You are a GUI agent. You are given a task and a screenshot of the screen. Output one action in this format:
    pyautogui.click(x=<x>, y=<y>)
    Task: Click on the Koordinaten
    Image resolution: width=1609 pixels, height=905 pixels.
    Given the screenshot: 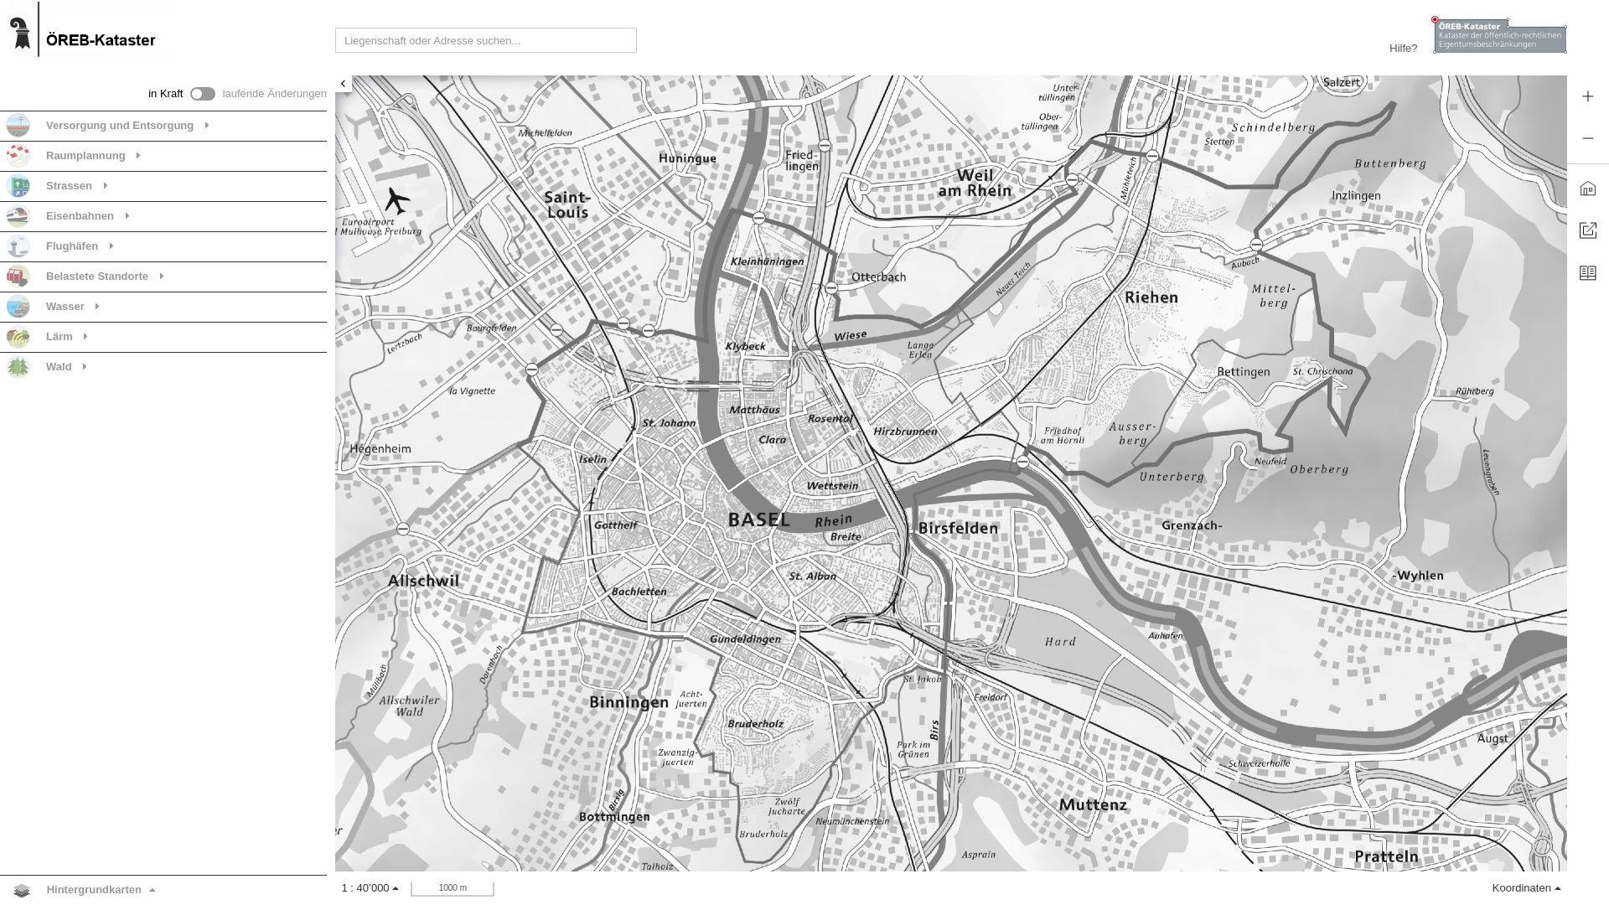 What is the action you would take?
    pyautogui.click(x=1527, y=888)
    